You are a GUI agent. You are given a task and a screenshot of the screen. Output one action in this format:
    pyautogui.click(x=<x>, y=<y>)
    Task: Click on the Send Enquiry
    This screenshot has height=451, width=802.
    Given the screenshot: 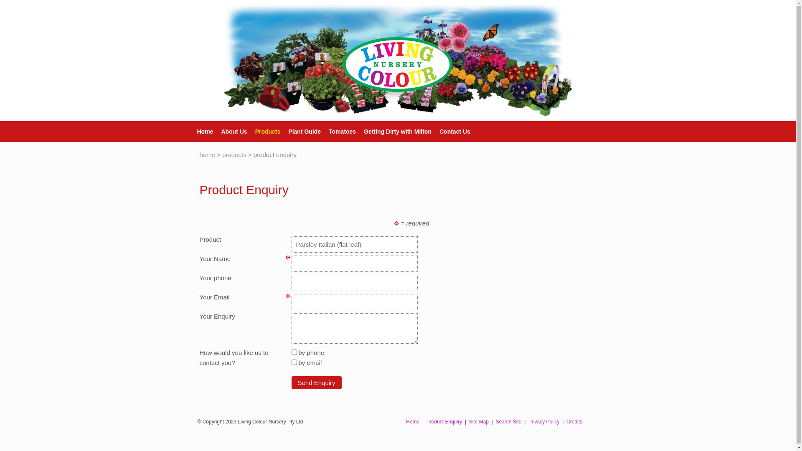 What is the action you would take?
    pyautogui.click(x=317, y=383)
    